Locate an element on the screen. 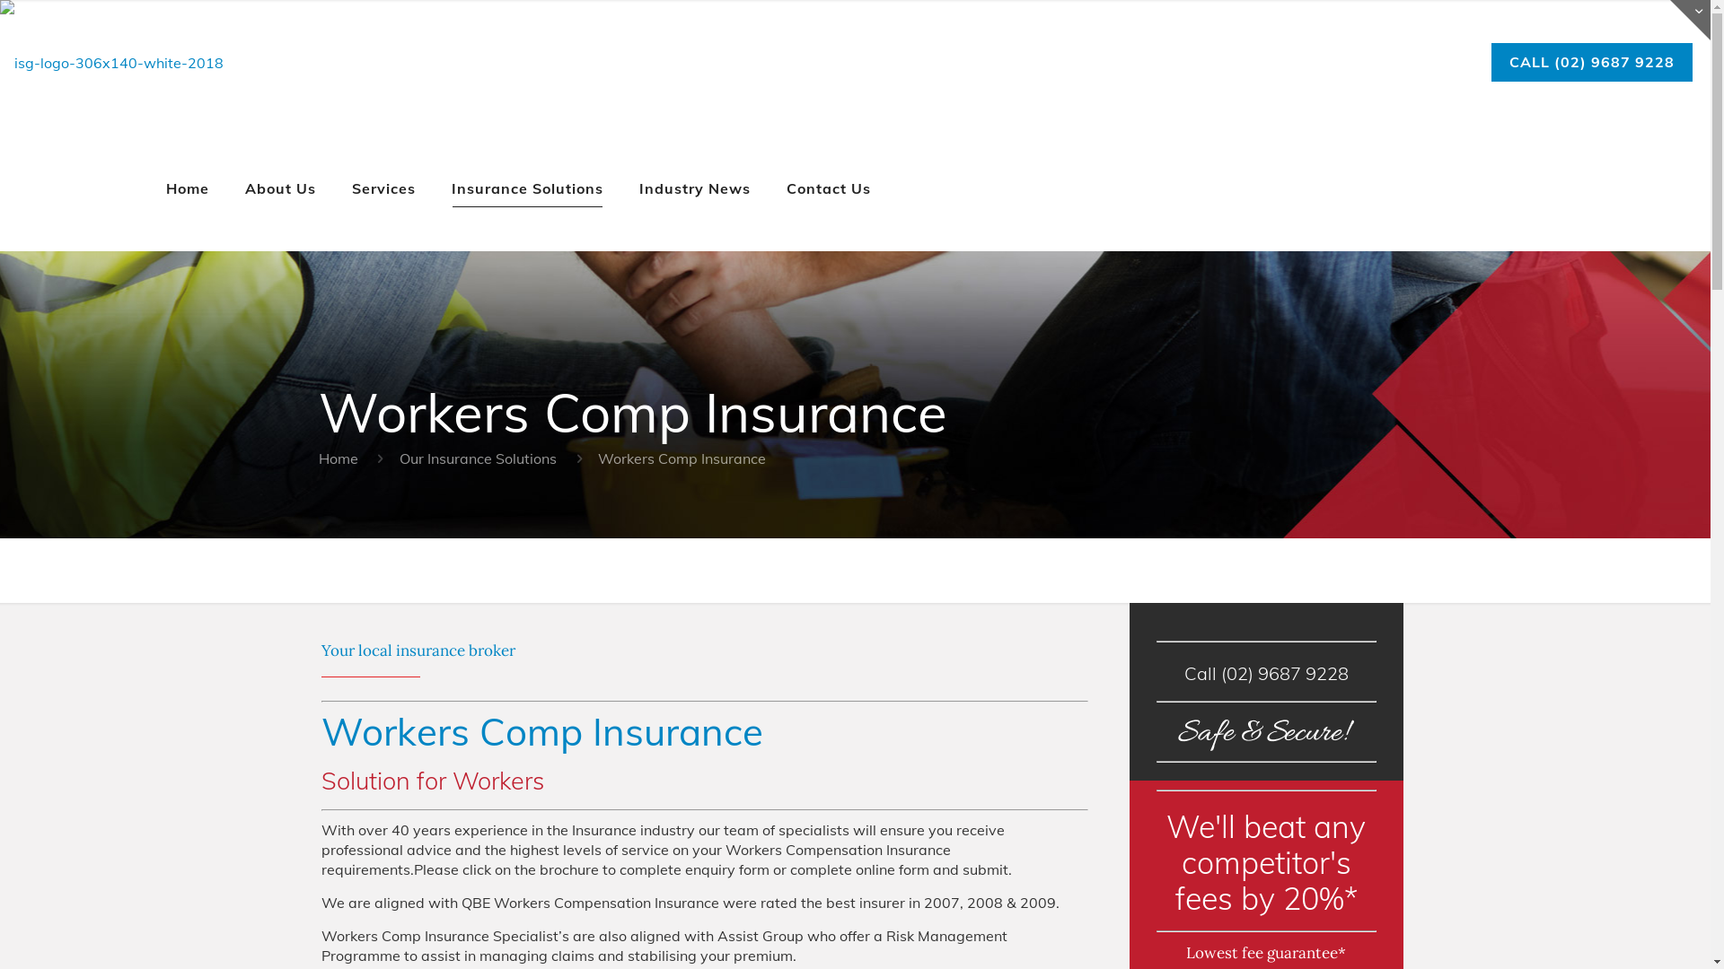 This screenshot has width=1724, height=969. Contact Us is located at coordinates (829, 188).